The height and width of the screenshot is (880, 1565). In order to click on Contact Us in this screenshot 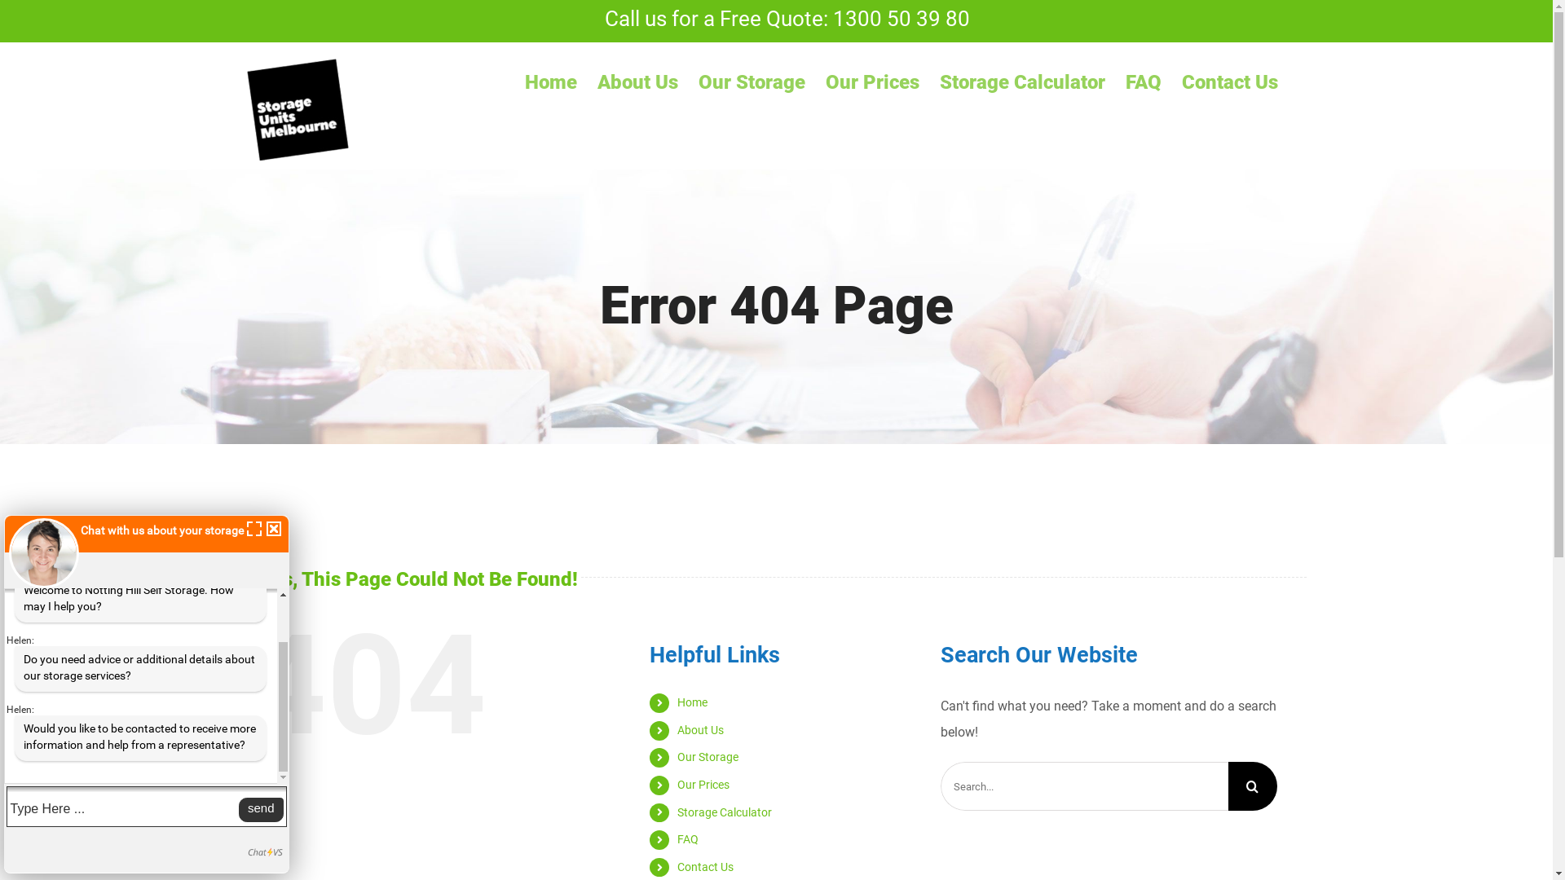, I will do `click(706, 867)`.